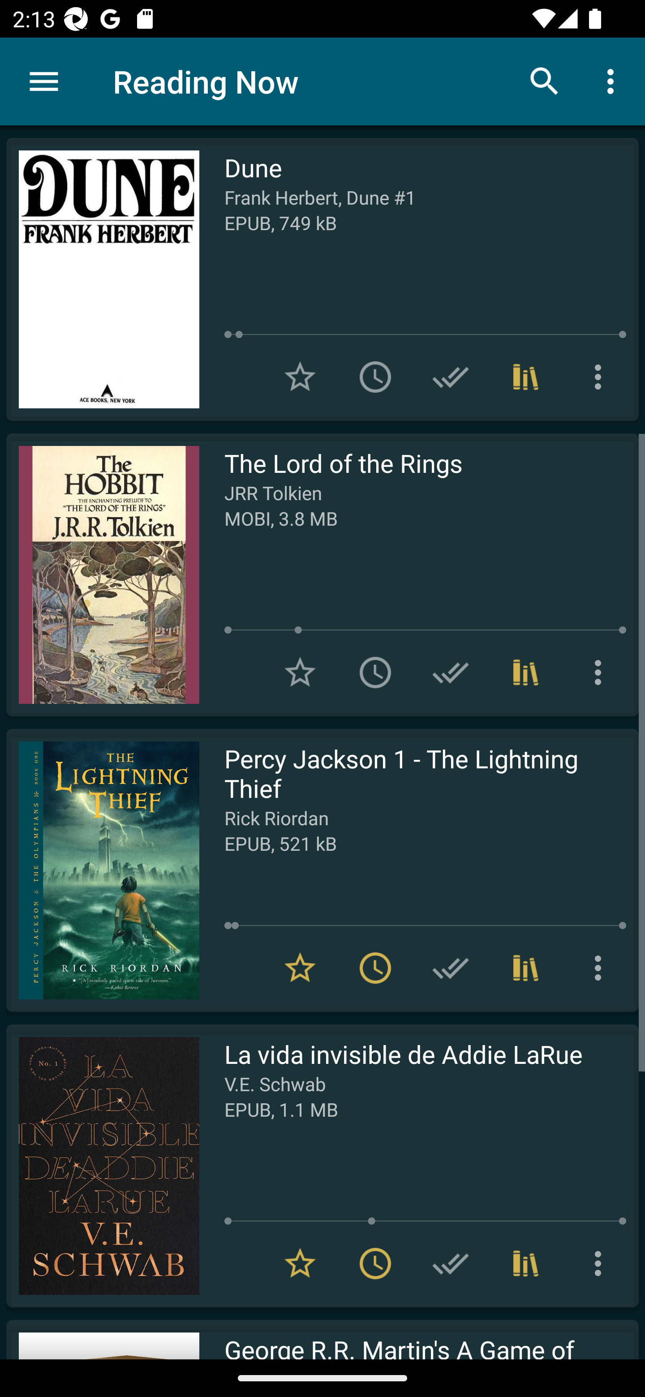 The width and height of the screenshot is (645, 1397). What do you see at coordinates (375, 672) in the screenshot?
I see `Add to To read` at bounding box center [375, 672].